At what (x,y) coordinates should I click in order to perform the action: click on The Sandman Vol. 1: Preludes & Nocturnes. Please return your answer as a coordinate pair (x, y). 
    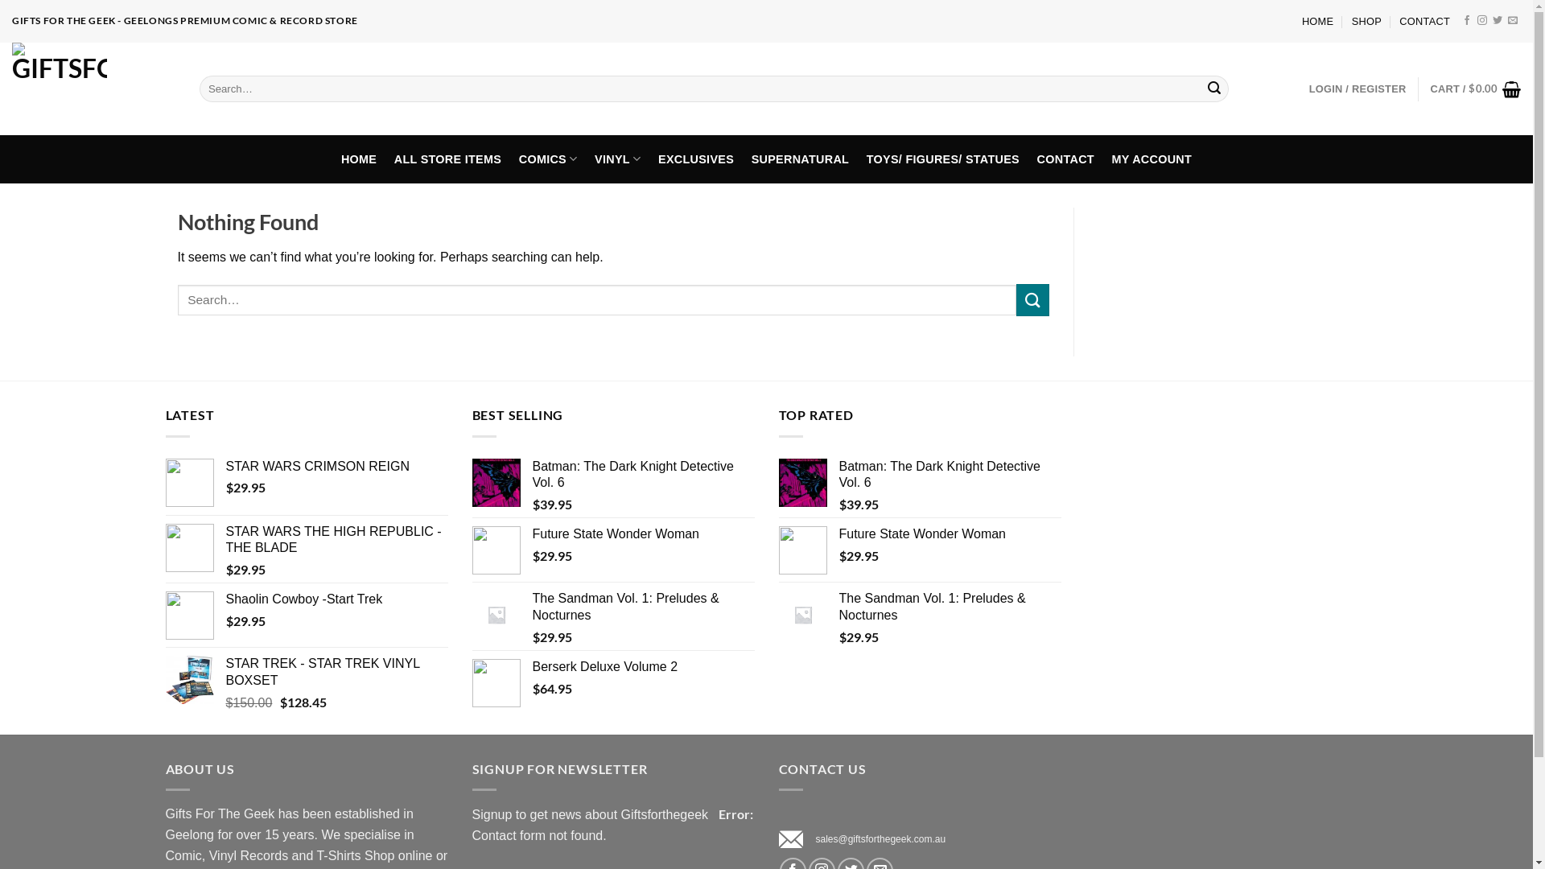
    Looking at the image, I should click on (644, 607).